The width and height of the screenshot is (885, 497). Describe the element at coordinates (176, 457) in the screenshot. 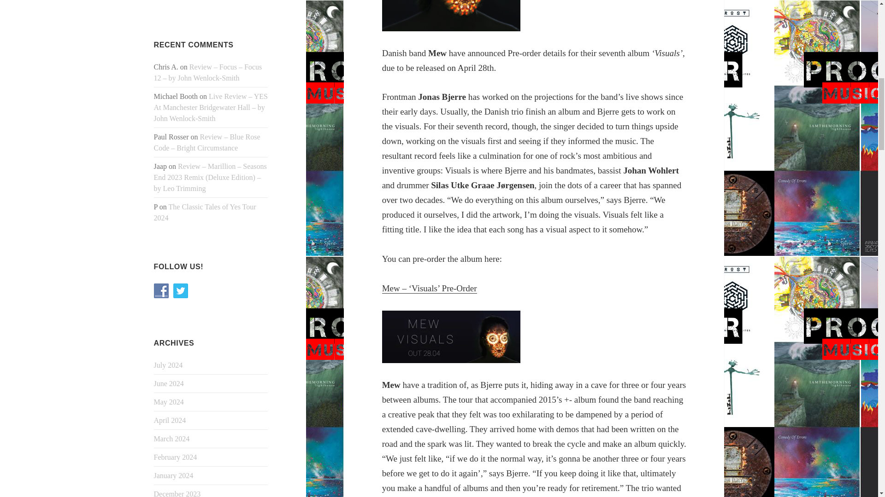

I see `February 2024` at that location.